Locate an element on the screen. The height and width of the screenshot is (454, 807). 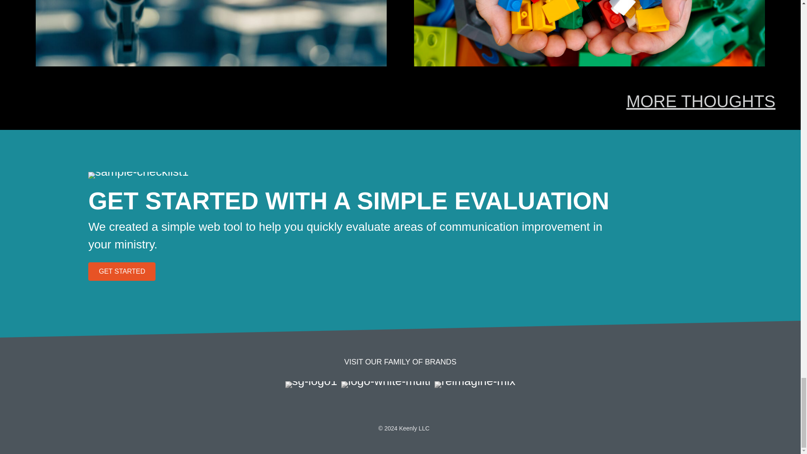
sample-checklist1 is located at coordinates (138, 175).